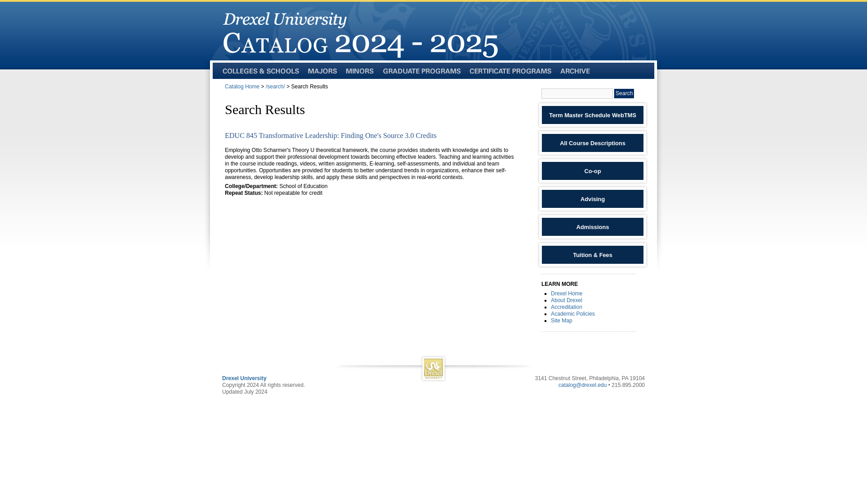 The width and height of the screenshot is (867, 487). Describe the element at coordinates (322, 71) in the screenshot. I see `Majors` at that location.